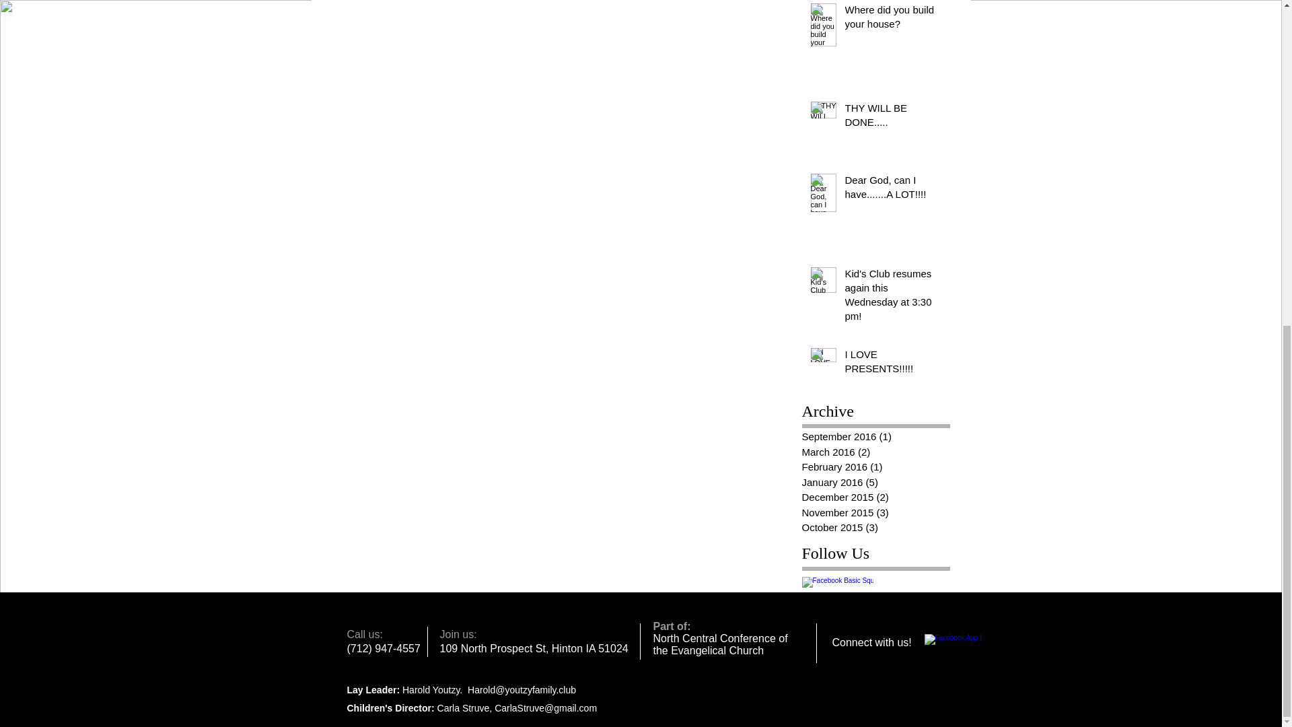 The width and height of the screenshot is (1292, 727). Describe the element at coordinates (893, 298) in the screenshot. I see `Kid's Club resumes again this Wednesday at 3:30 pm!` at that location.